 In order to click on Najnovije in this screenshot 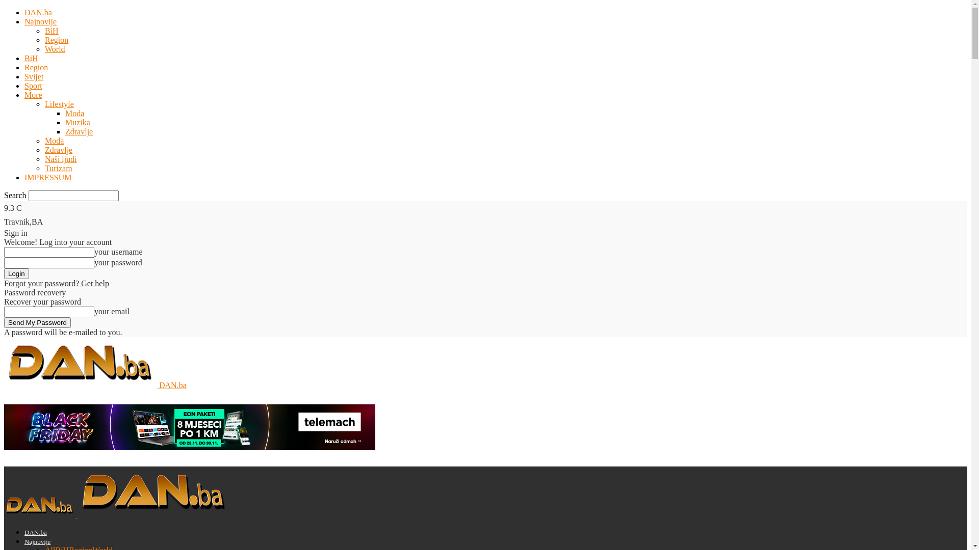, I will do `click(41, 21)`.